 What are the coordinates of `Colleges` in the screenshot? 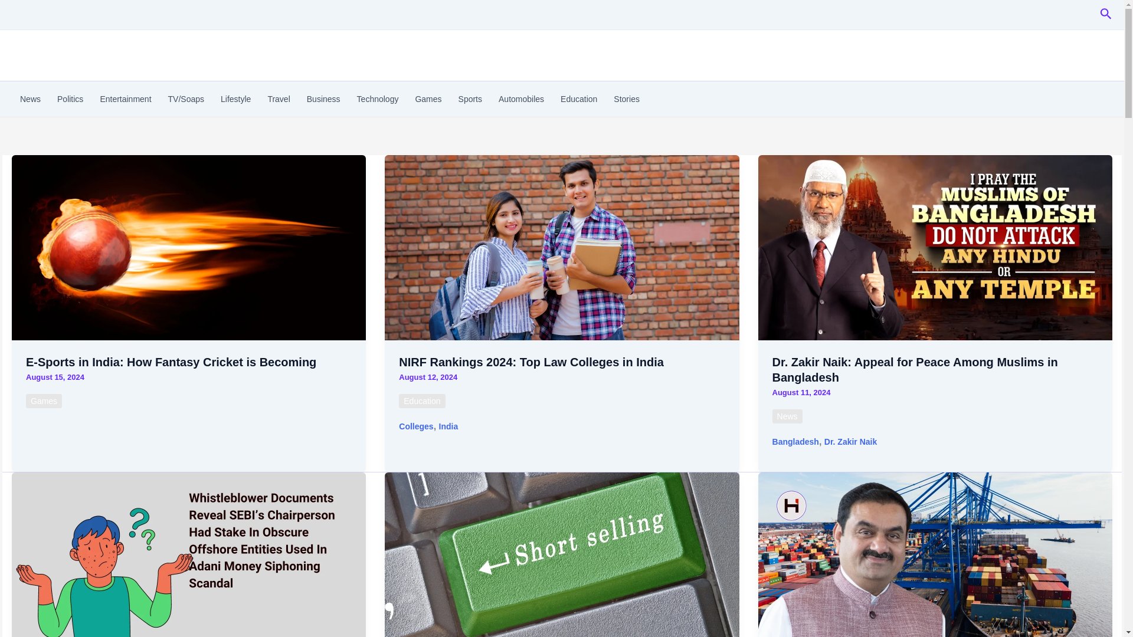 It's located at (415, 426).